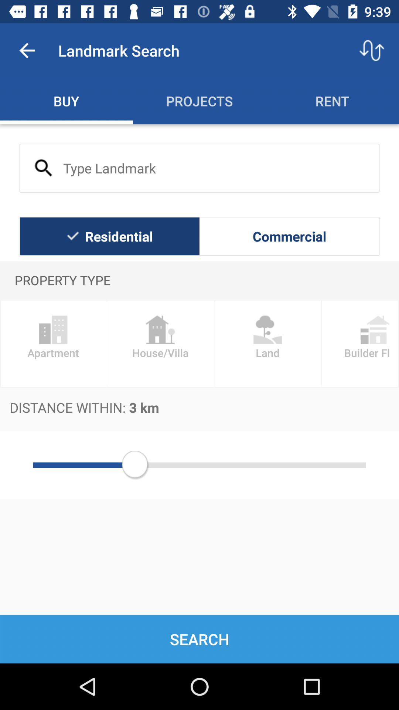 Image resolution: width=399 pixels, height=710 pixels. Describe the element at coordinates (53, 344) in the screenshot. I see `flip to the apartment item` at that location.